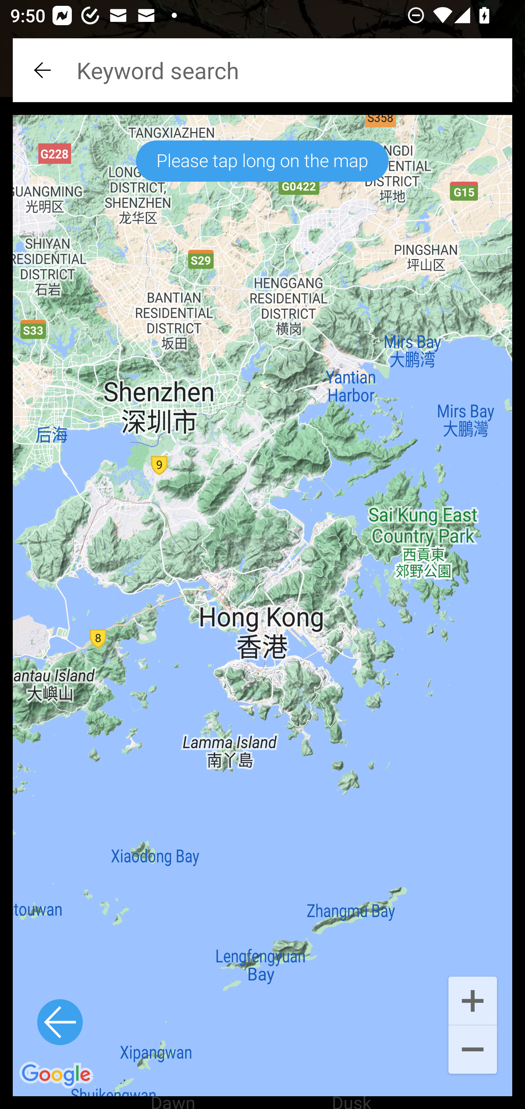 The width and height of the screenshot is (525, 1109). I want to click on Zoom in, so click(472, 1000).